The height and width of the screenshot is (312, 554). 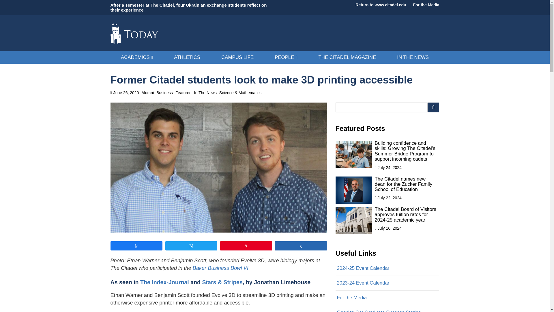 What do you see at coordinates (137, 57) in the screenshot?
I see `ACADEMICS` at bounding box center [137, 57].